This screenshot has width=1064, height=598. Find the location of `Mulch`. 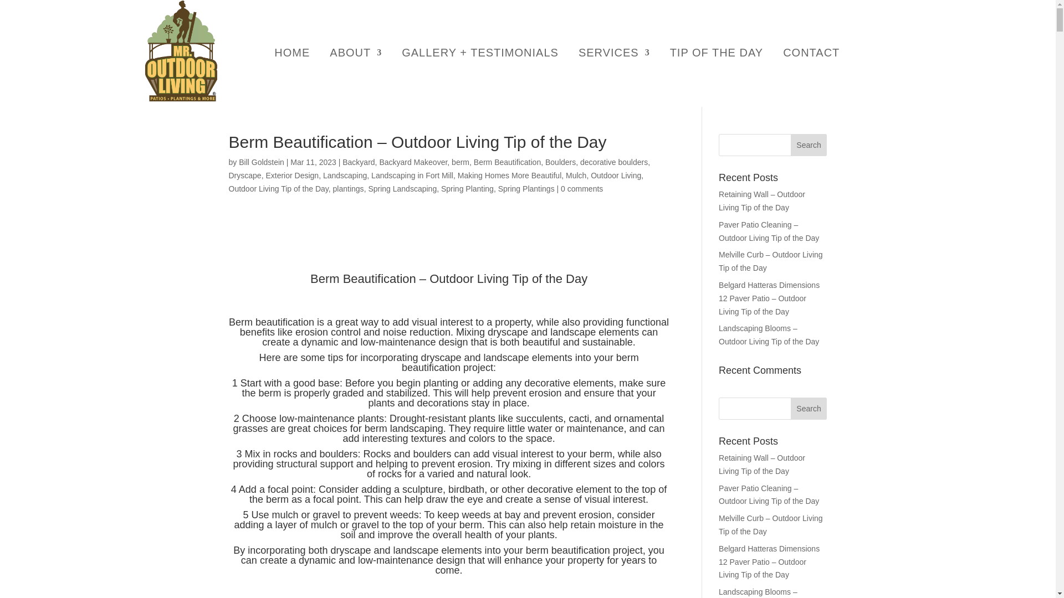

Mulch is located at coordinates (576, 175).